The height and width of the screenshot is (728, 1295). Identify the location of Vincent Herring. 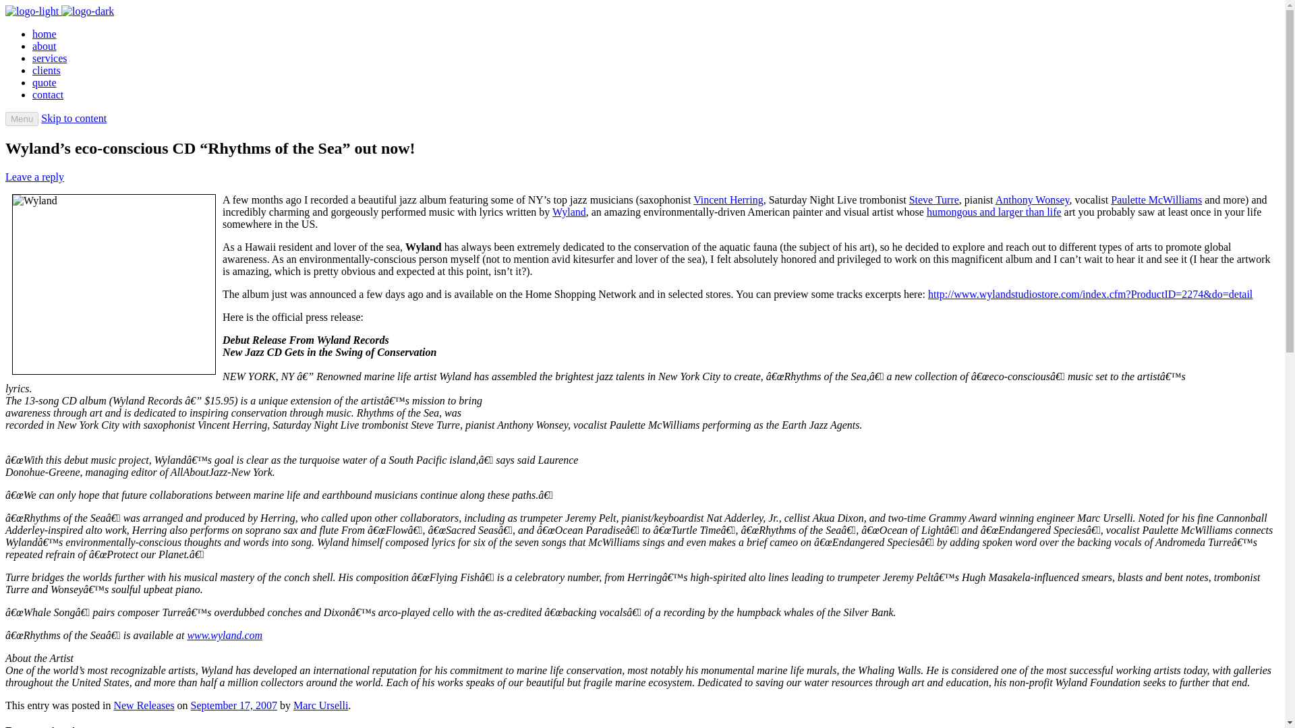
(727, 200).